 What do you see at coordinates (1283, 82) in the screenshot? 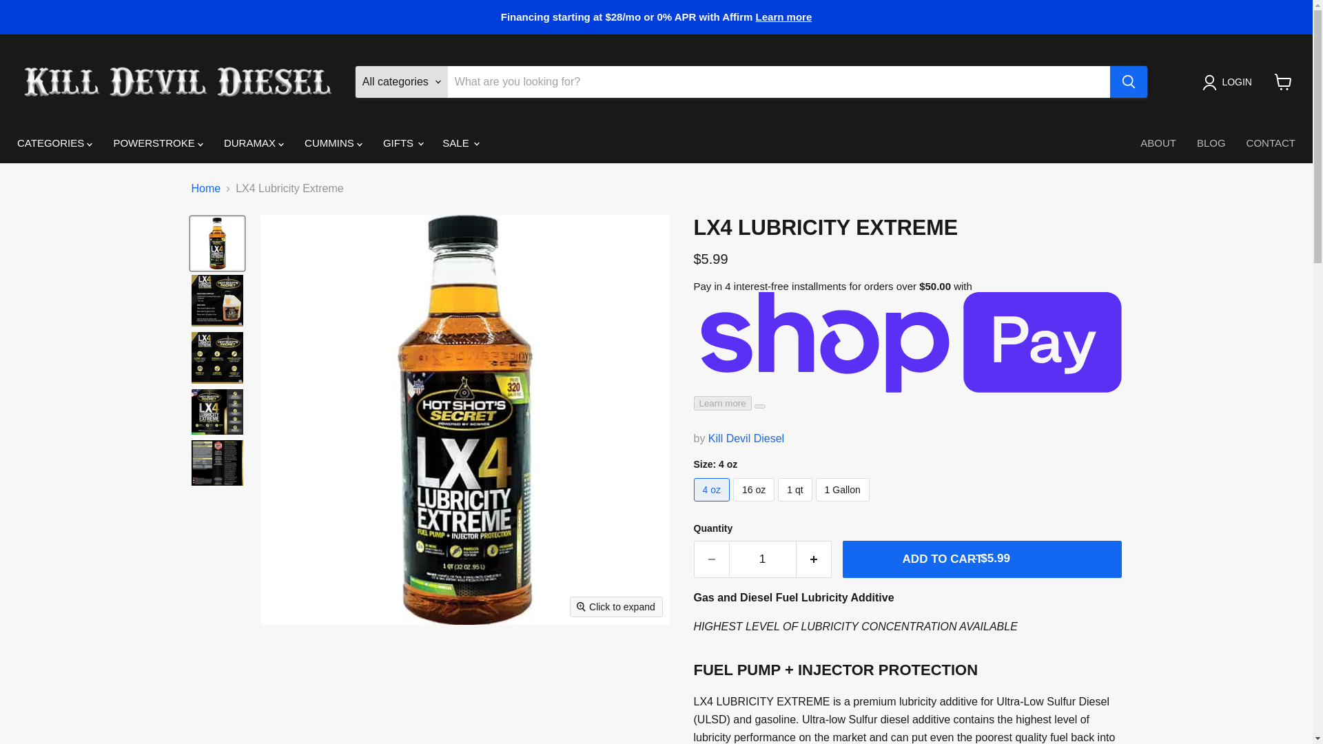
I see `View cart` at bounding box center [1283, 82].